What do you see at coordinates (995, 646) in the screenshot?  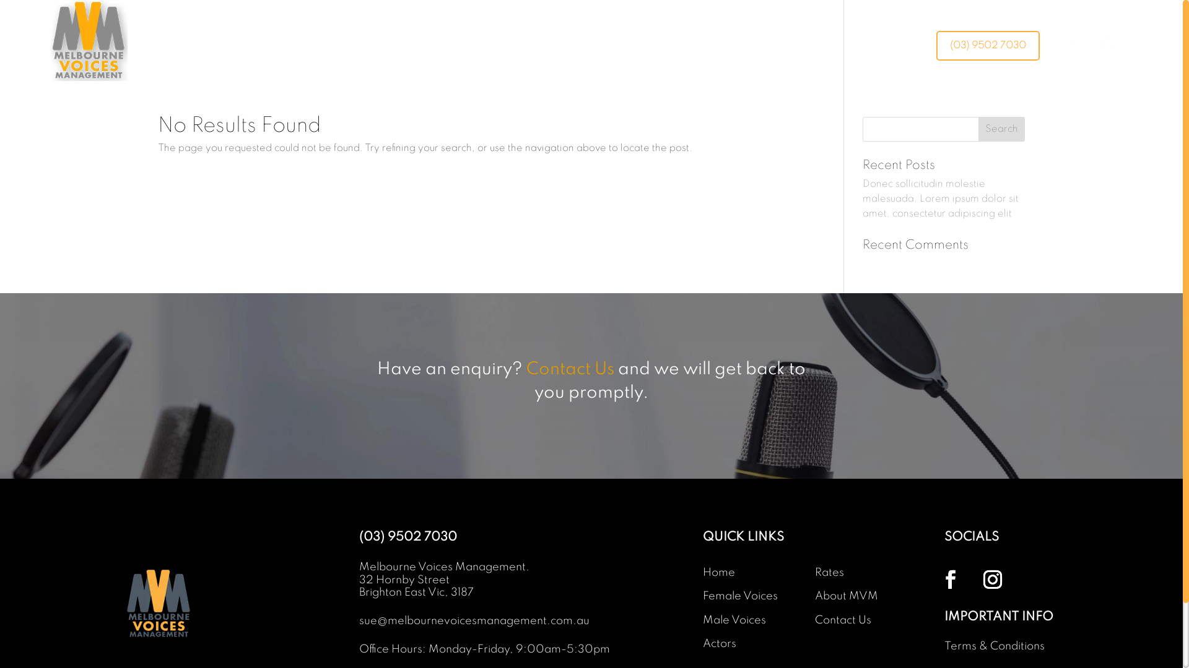 I see `Terms & Conditions` at bounding box center [995, 646].